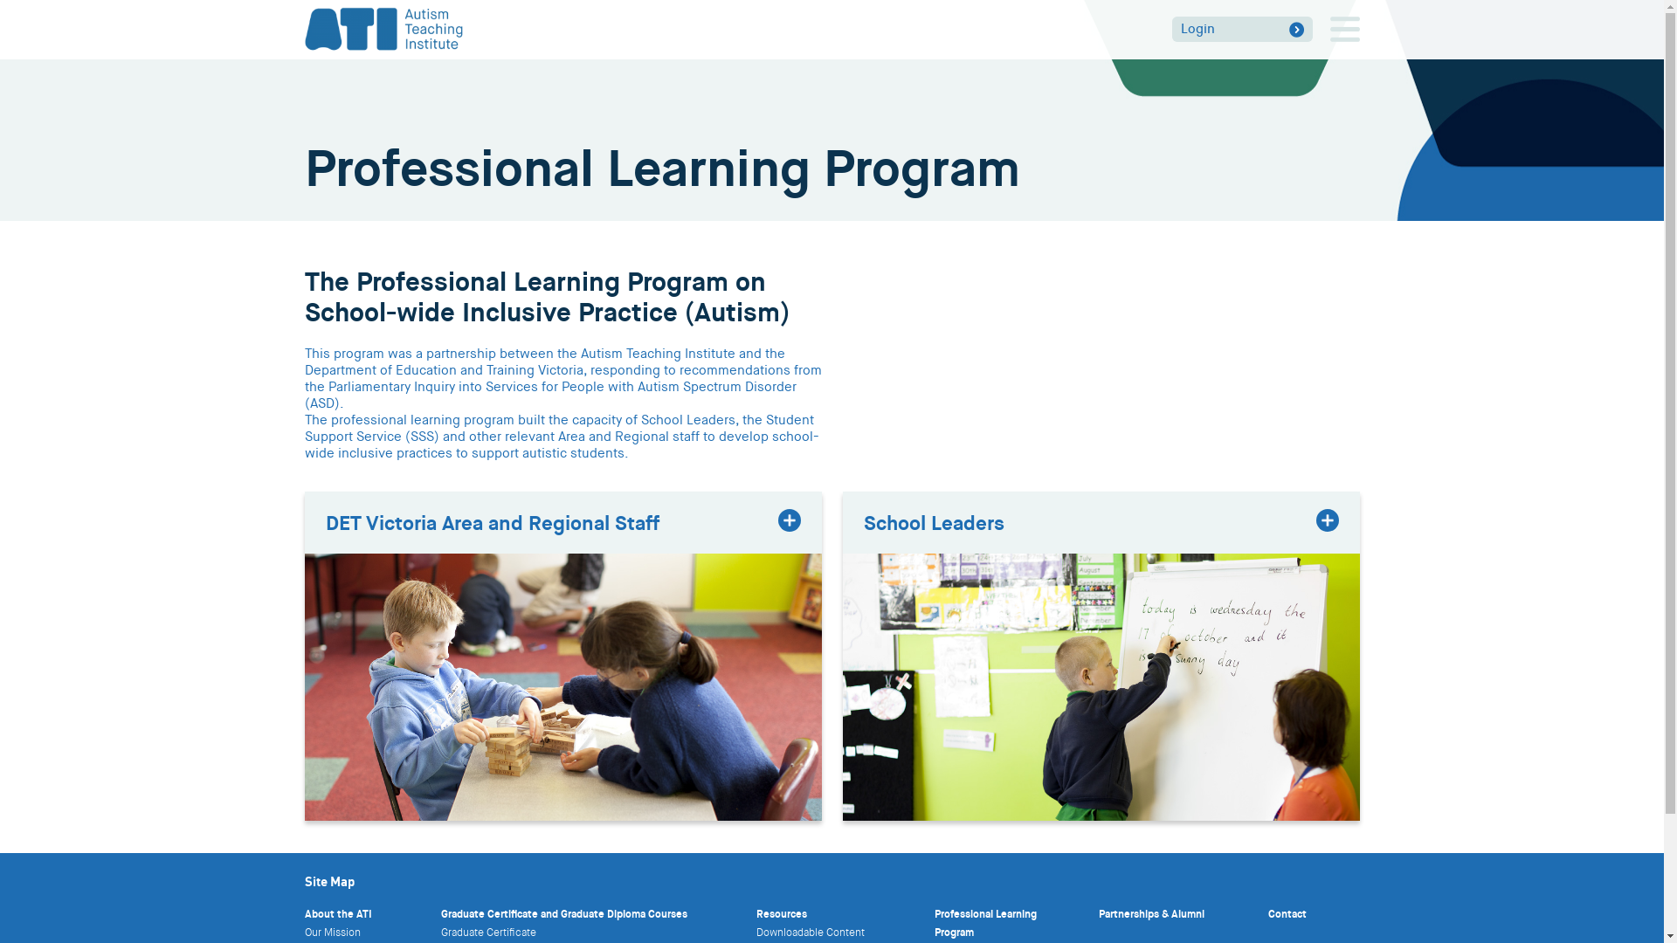 The height and width of the screenshot is (943, 1677). I want to click on Graduate Certificate and Graduate Diploma Courses, so click(563, 914).